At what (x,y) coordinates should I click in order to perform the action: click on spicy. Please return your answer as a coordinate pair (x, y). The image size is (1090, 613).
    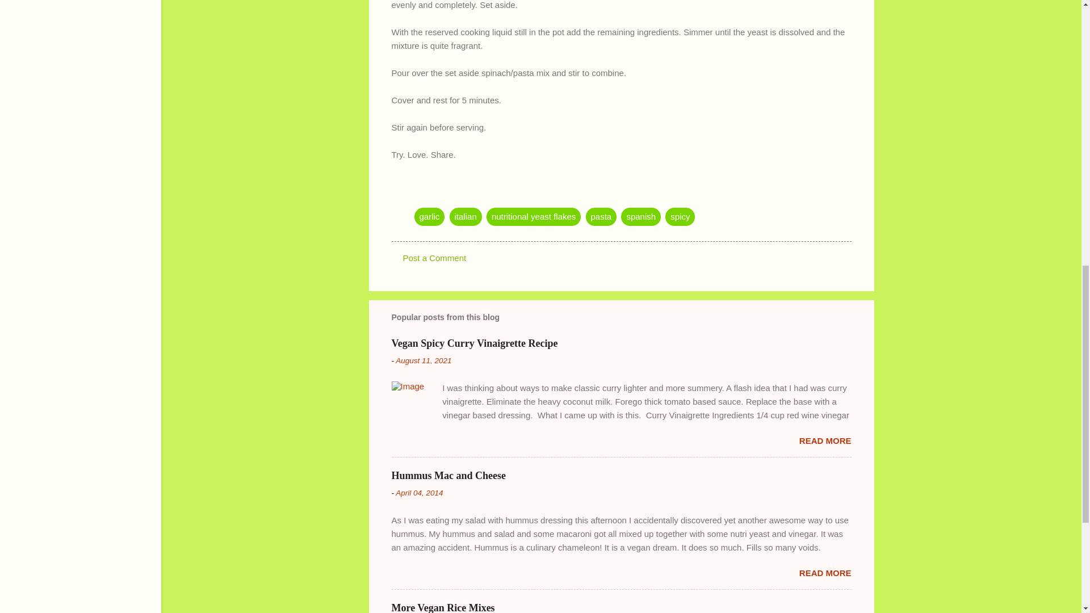
    Looking at the image, I should click on (680, 217).